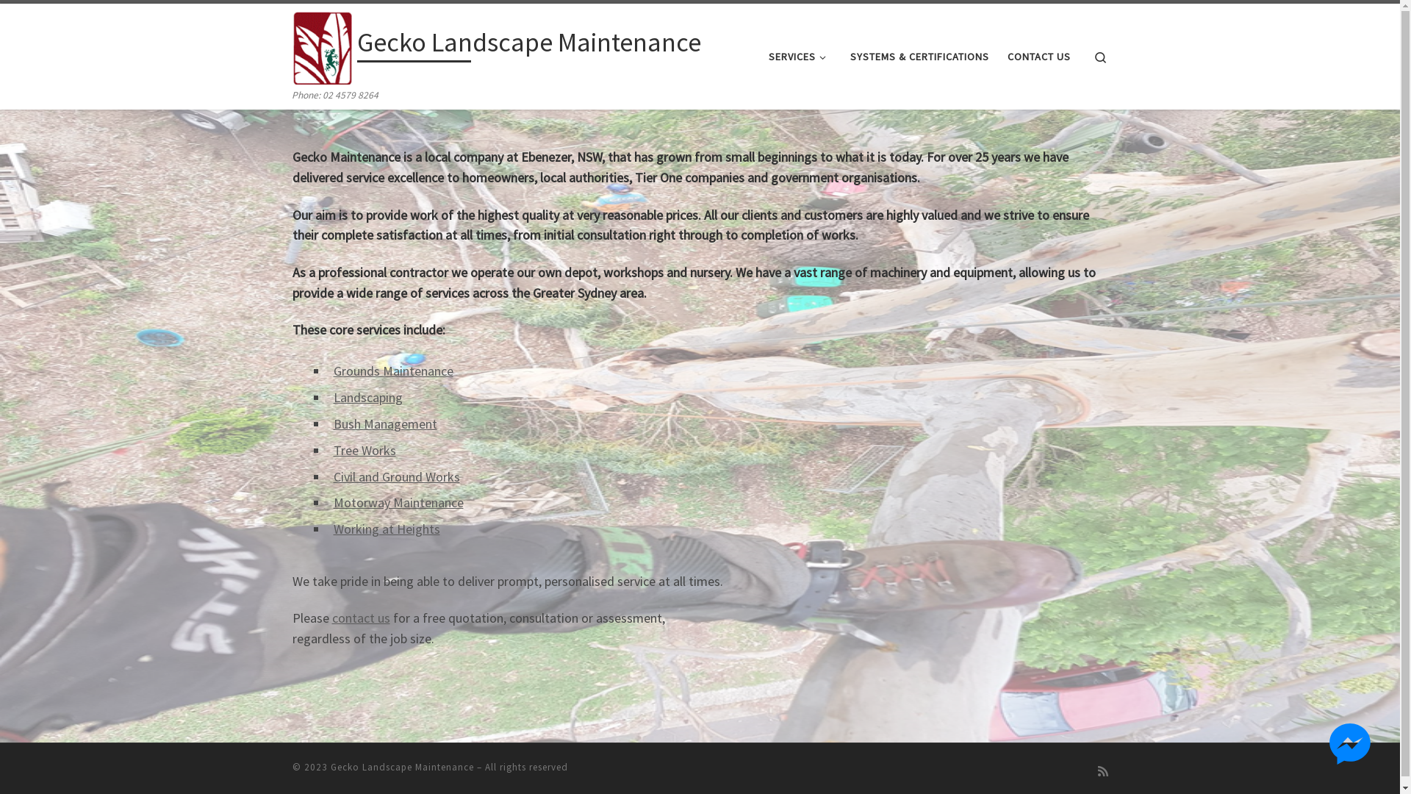 The width and height of the screenshot is (1411, 794). I want to click on SYSTEMS & CERTIFICATIONS, so click(919, 57).